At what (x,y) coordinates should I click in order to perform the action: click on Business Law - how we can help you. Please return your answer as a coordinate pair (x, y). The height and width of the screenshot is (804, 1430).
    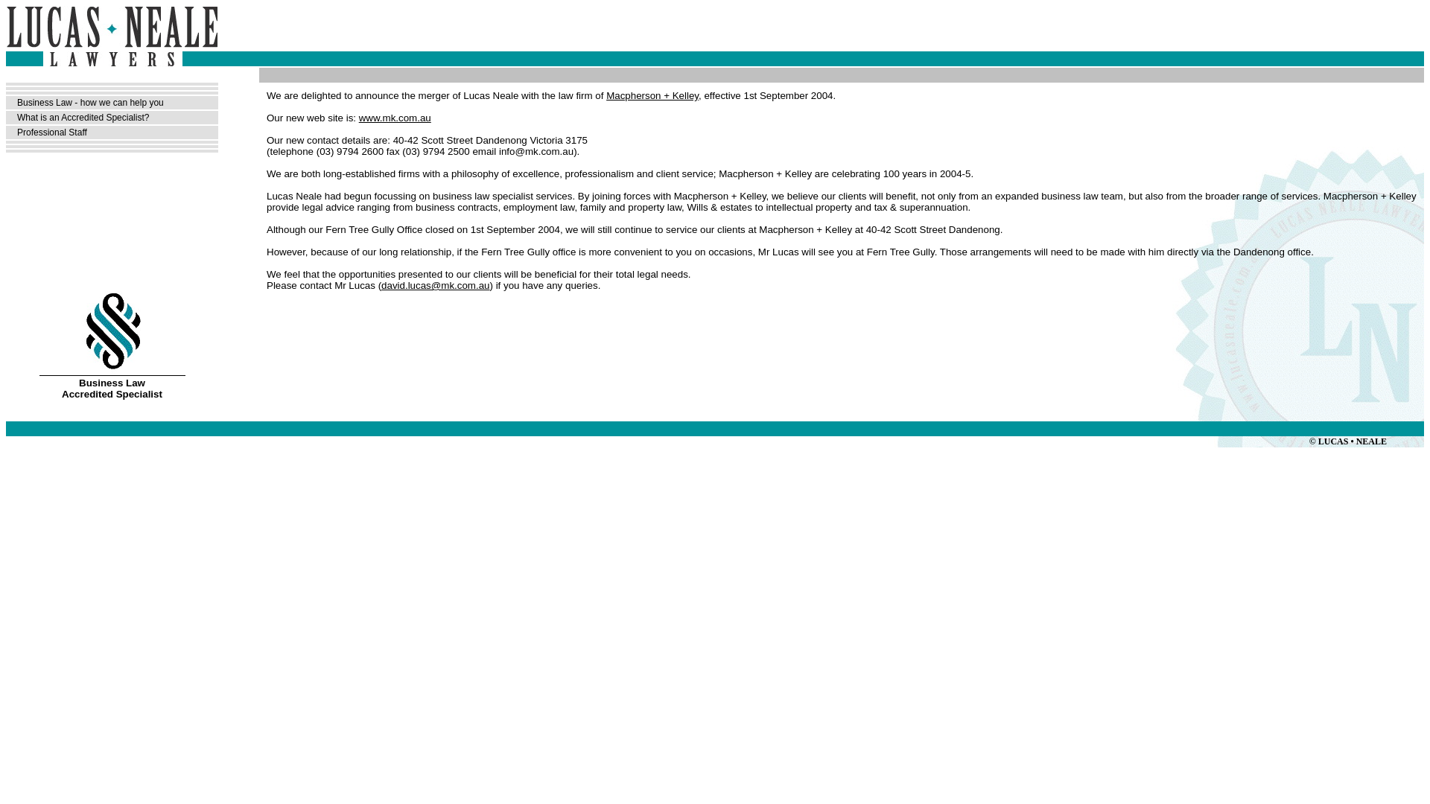
    Looking at the image, I should click on (91, 103).